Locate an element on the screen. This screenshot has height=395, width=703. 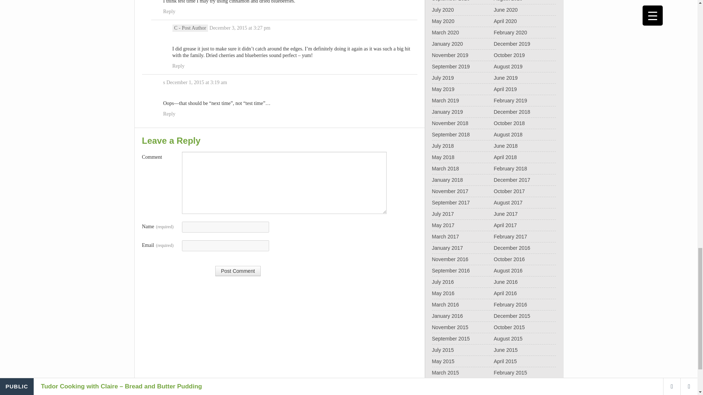
Reply is located at coordinates (169, 12).